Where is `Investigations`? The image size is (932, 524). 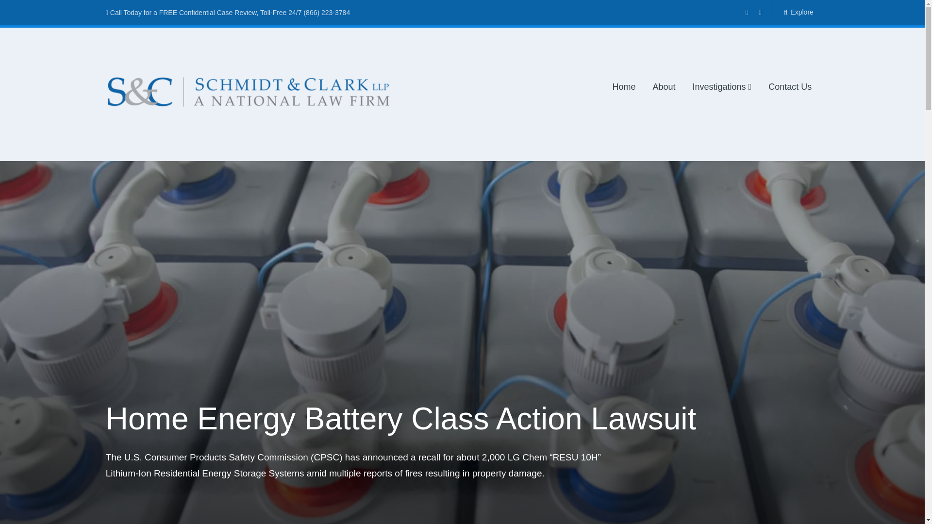
Investigations is located at coordinates (722, 87).